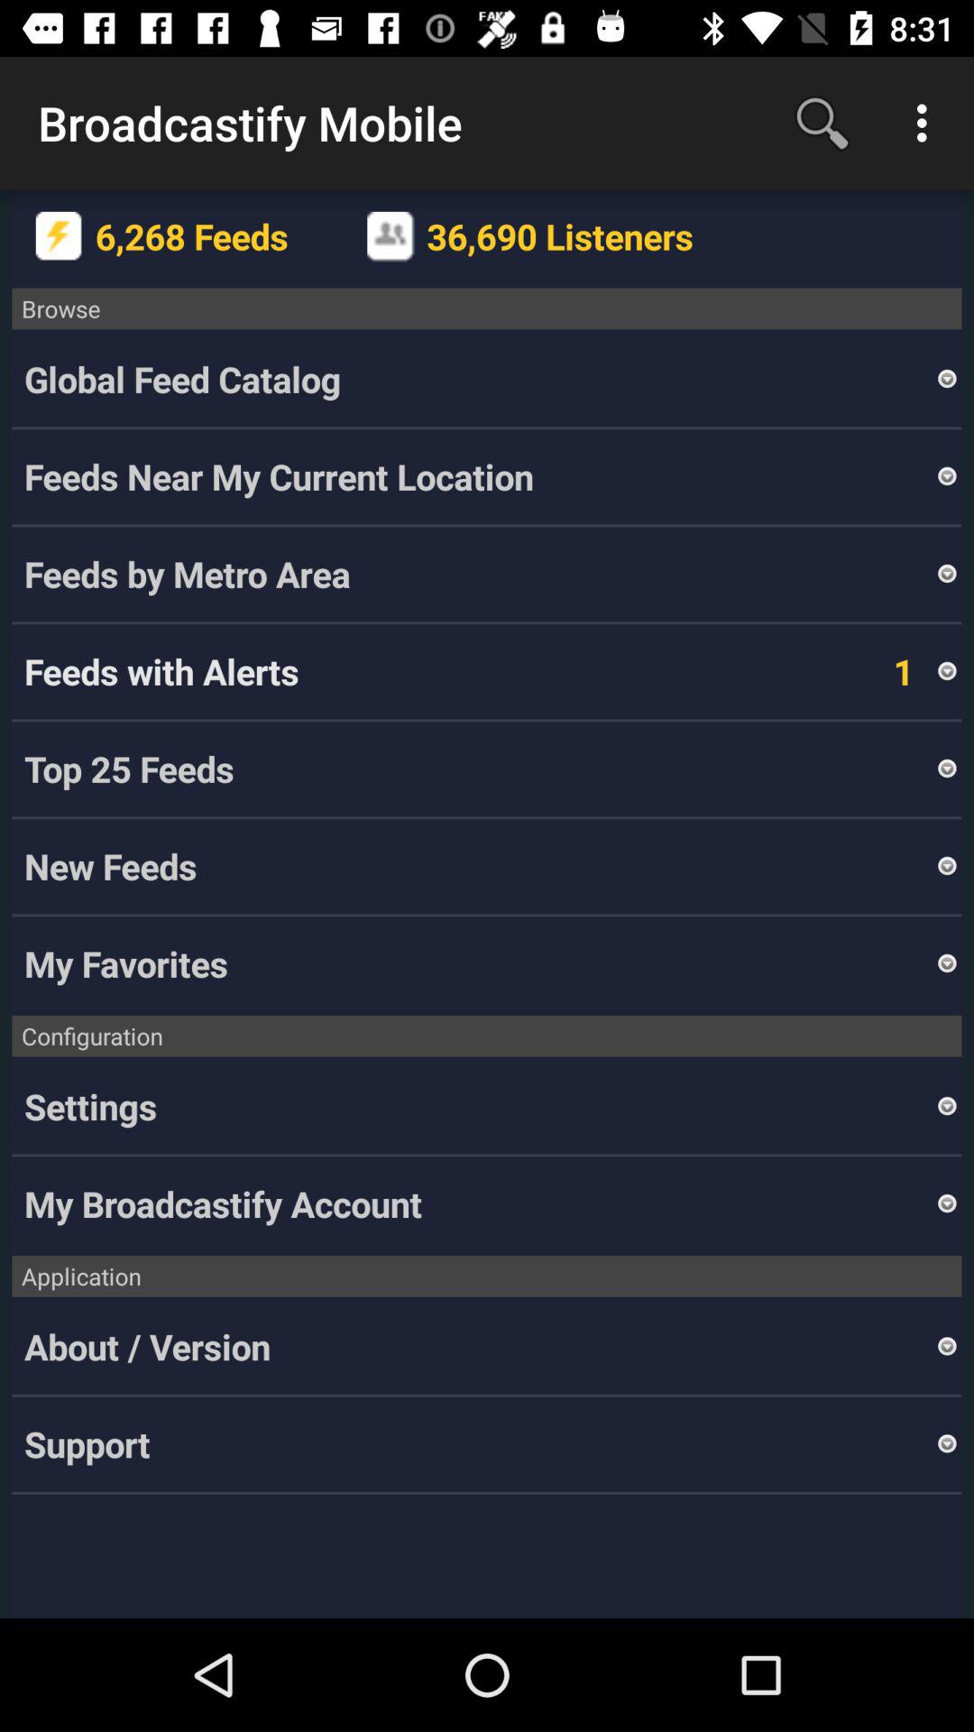 This screenshot has height=1732, width=974. What do you see at coordinates (161, 671) in the screenshot?
I see `turn off the feeds with alerts on the left` at bounding box center [161, 671].